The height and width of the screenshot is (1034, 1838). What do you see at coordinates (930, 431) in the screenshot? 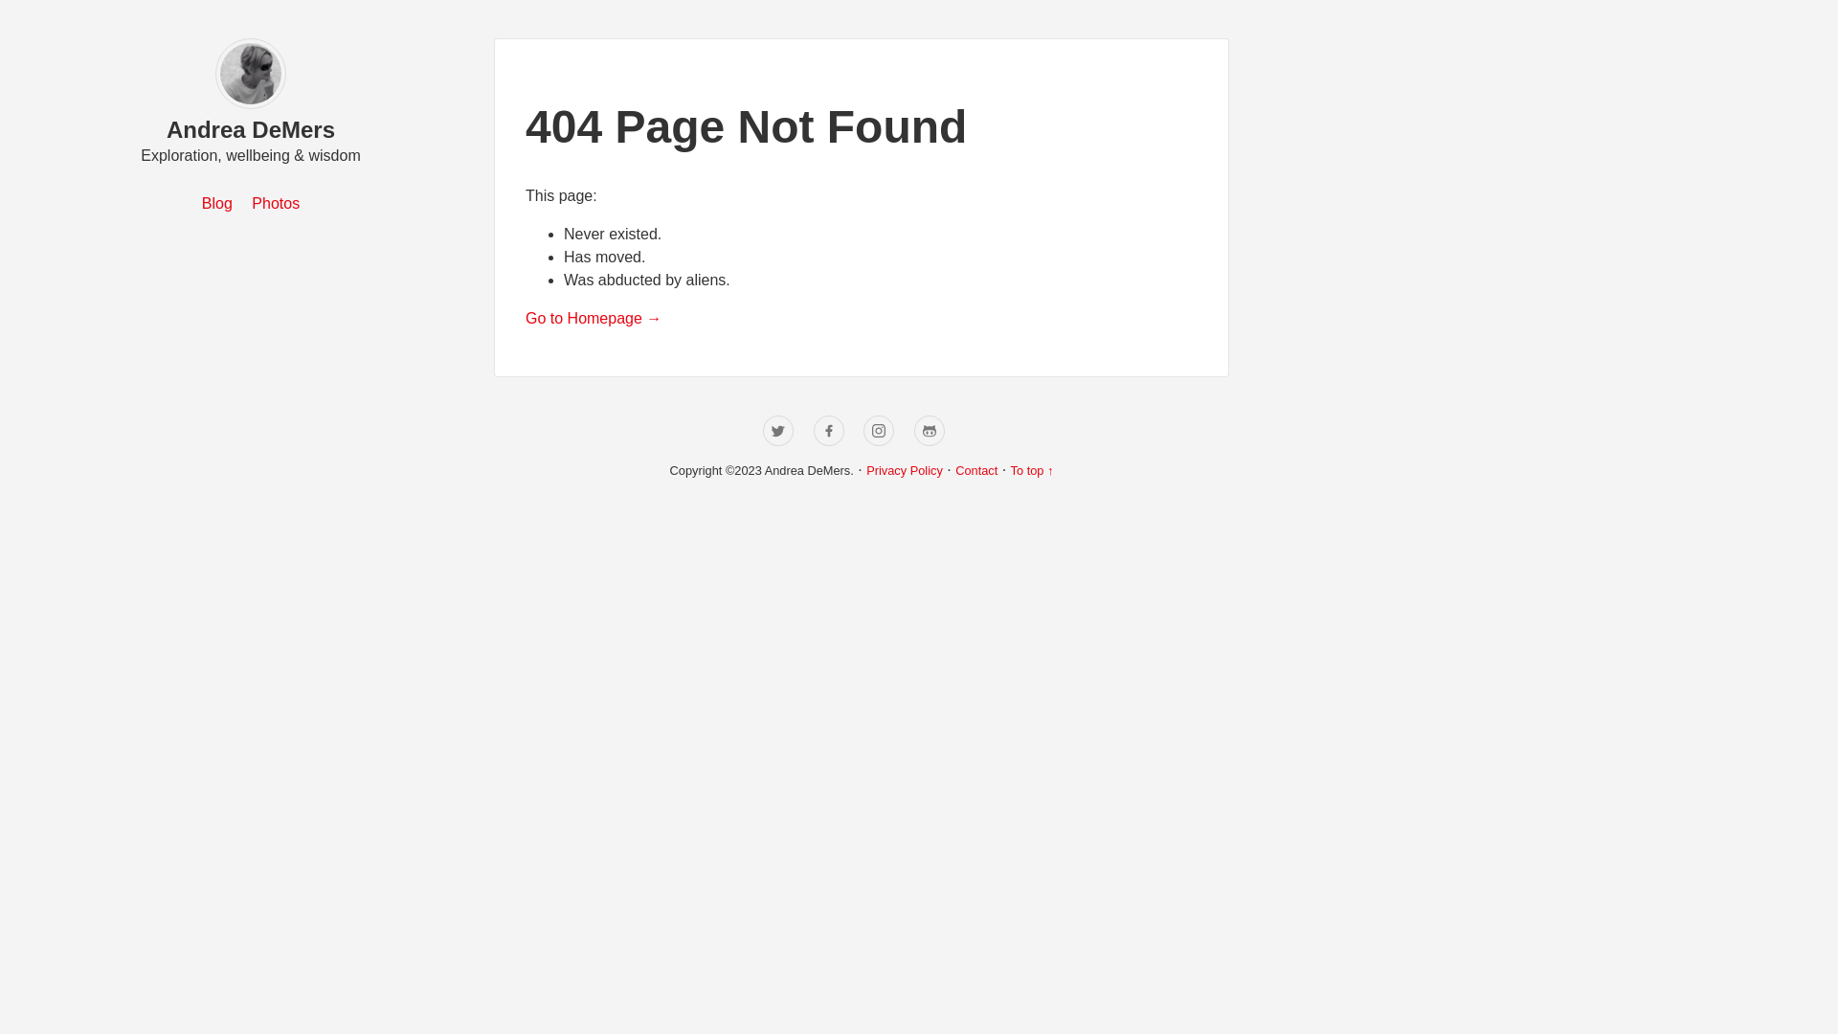
I see `github icon` at bounding box center [930, 431].